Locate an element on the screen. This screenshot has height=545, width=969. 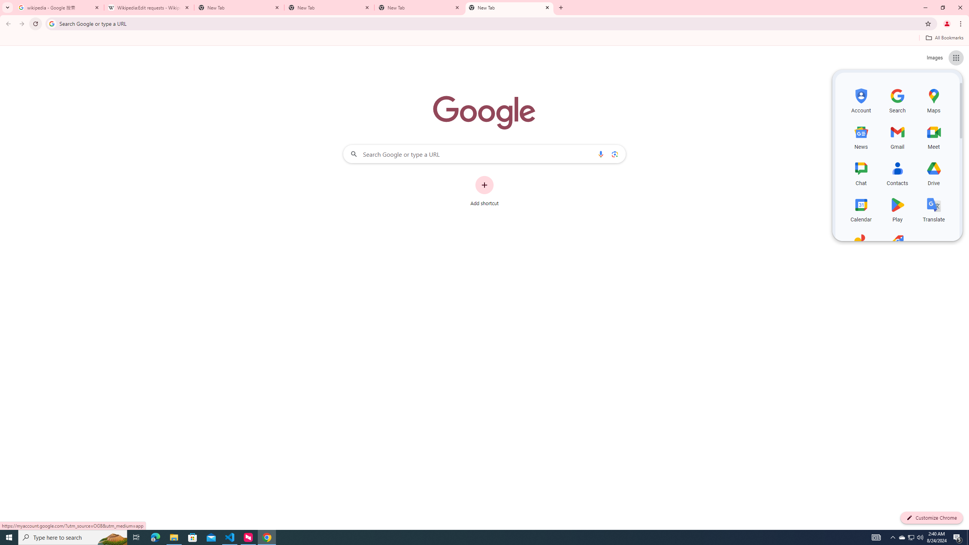
Contacts, row 3 of 5 and column 2 of 3 in the first section is located at coordinates (898, 173).